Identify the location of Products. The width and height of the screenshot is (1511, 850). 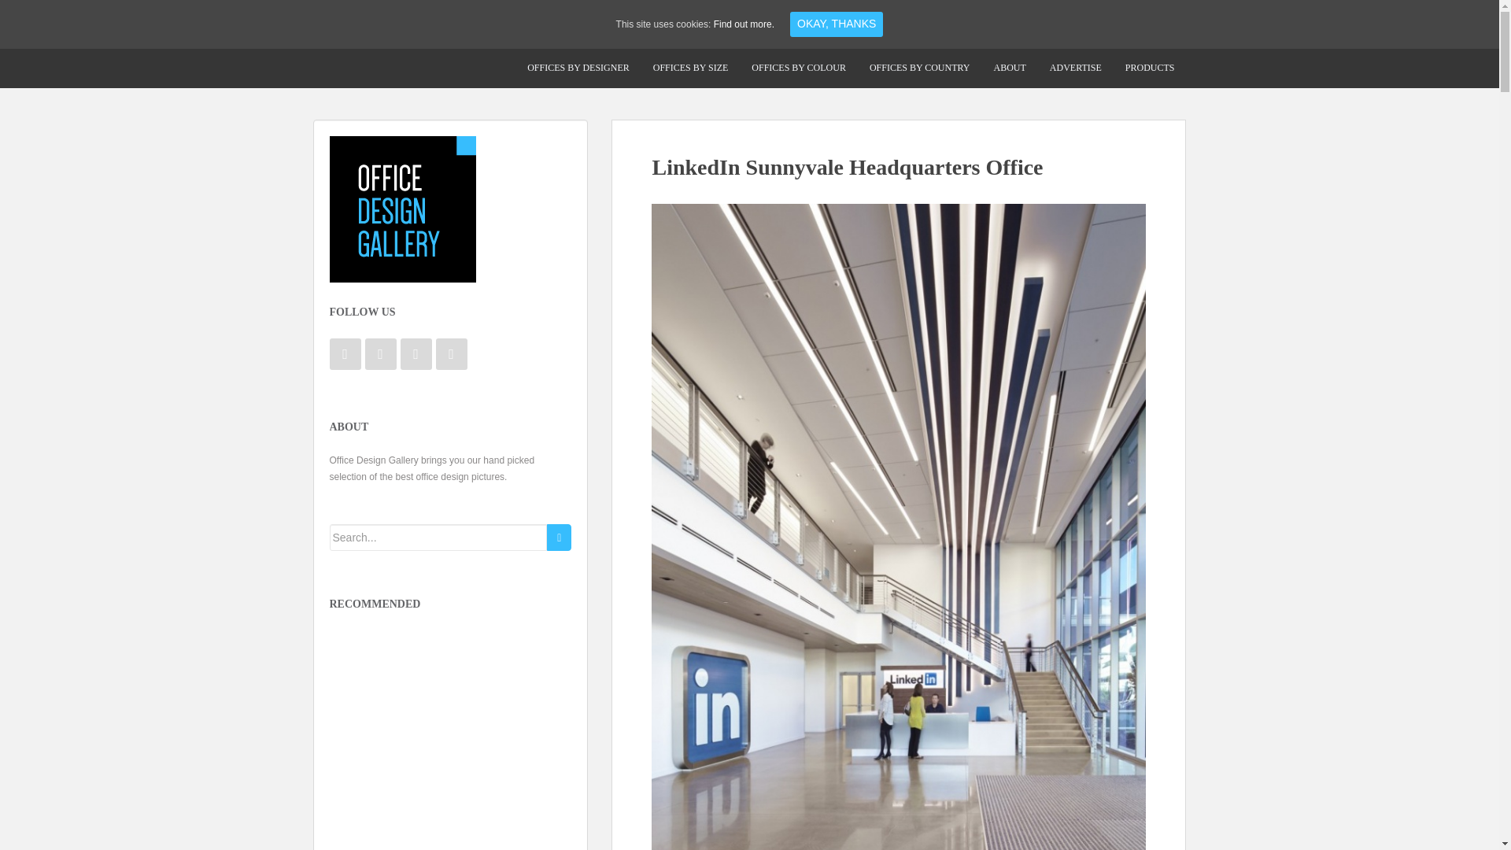
(1150, 68).